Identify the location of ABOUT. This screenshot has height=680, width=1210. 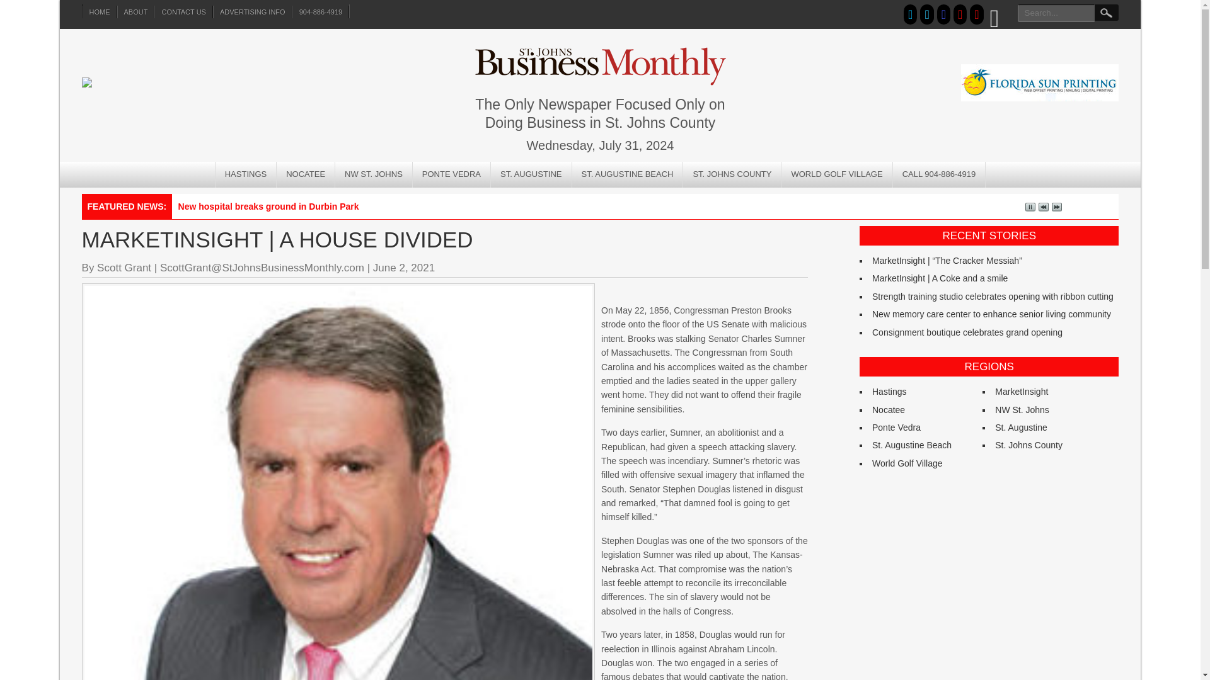
(136, 11).